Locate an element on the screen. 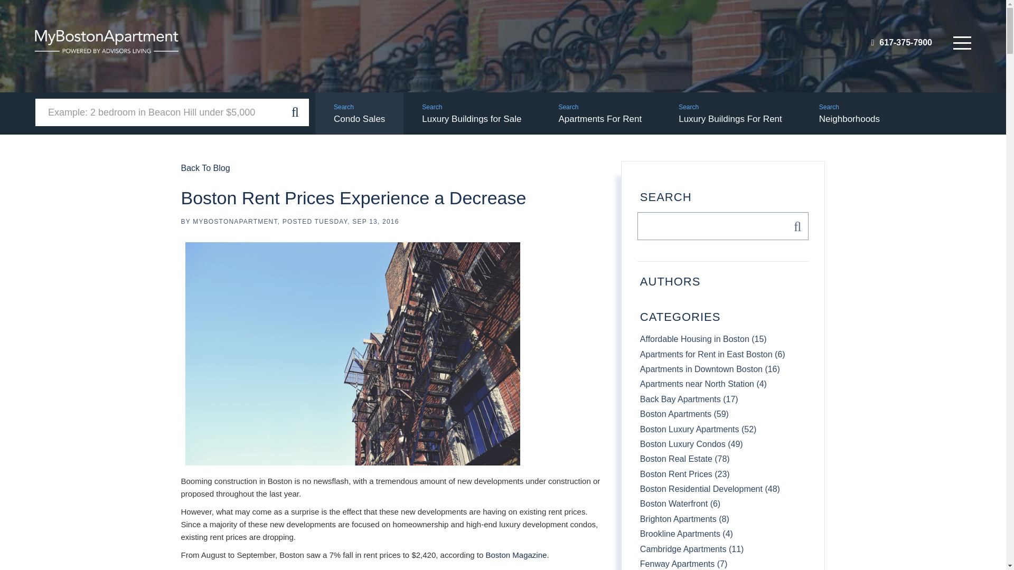 Image resolution: width=1014 pixels, height=570 pixels. Apartments For Rent is located at coordinates (599, 113).